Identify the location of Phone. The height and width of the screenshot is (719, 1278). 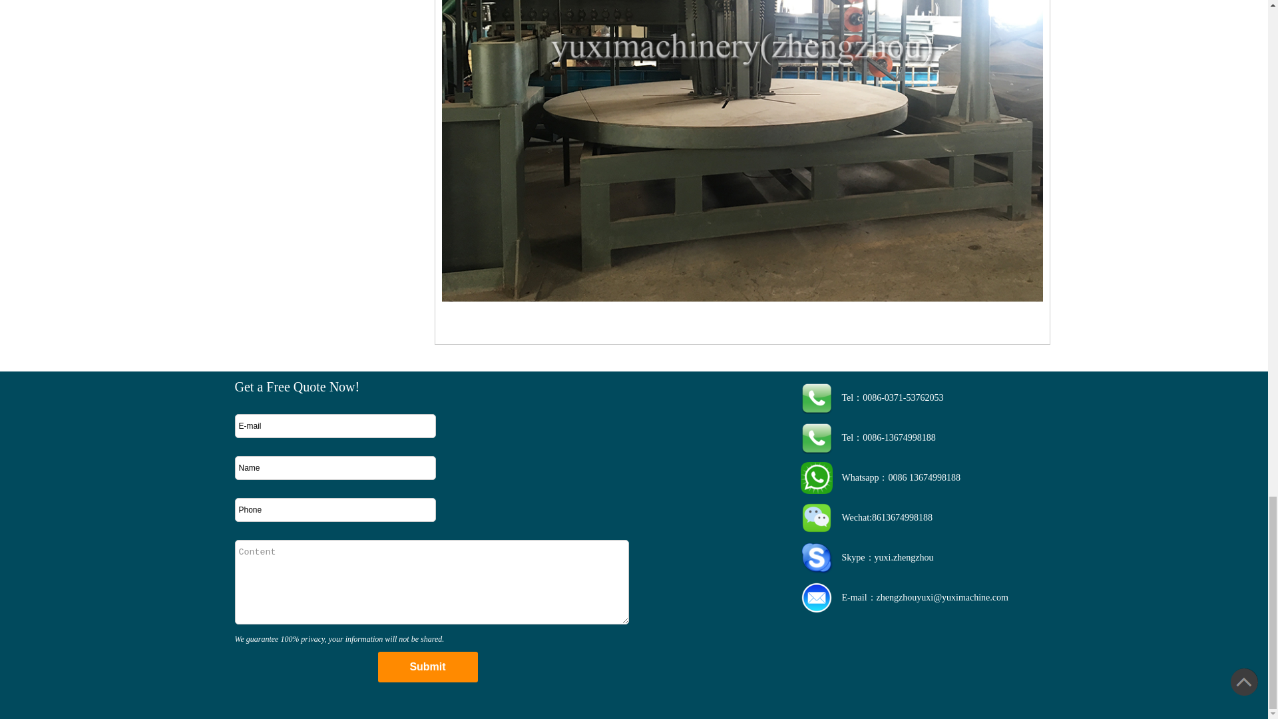
(334, 510).